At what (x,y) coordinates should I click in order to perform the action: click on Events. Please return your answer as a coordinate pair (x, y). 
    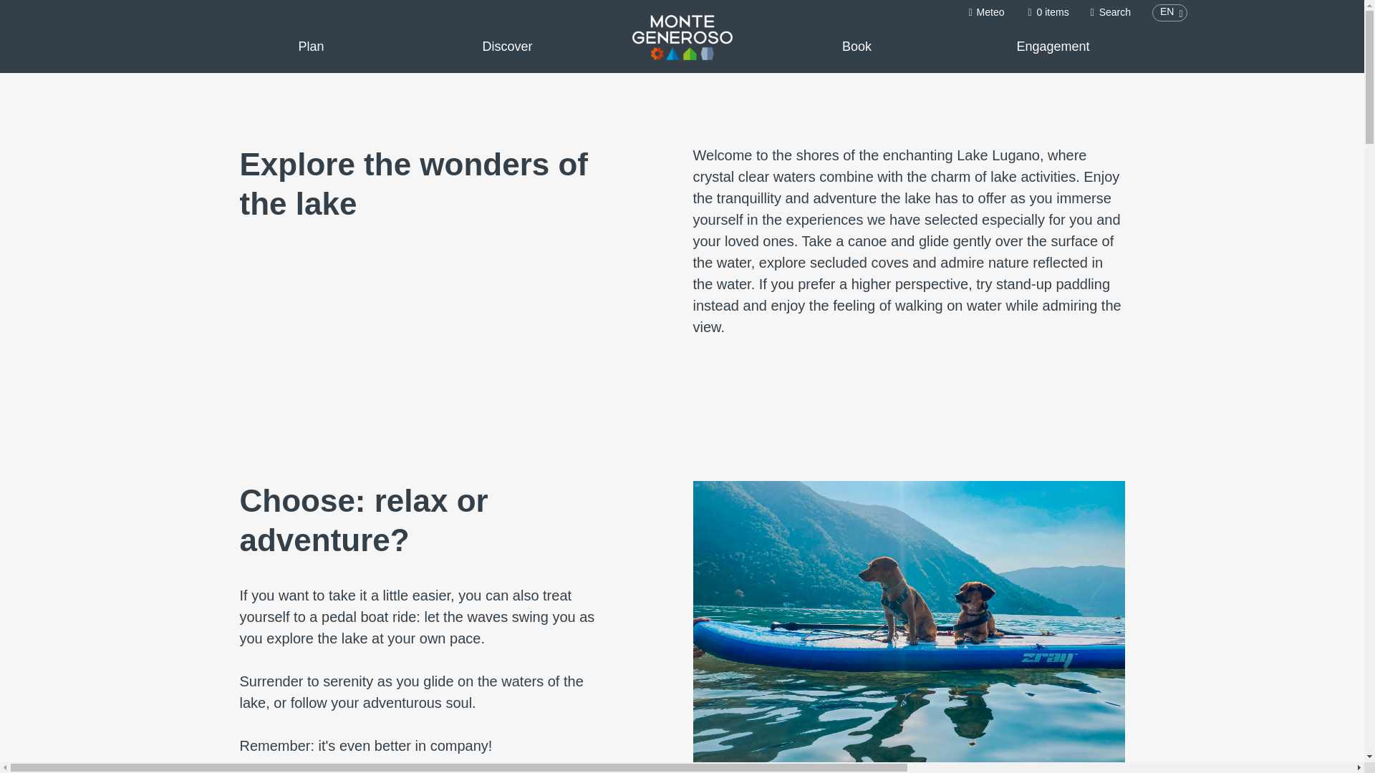
    Looking at the image, I should click on (1079, 34).